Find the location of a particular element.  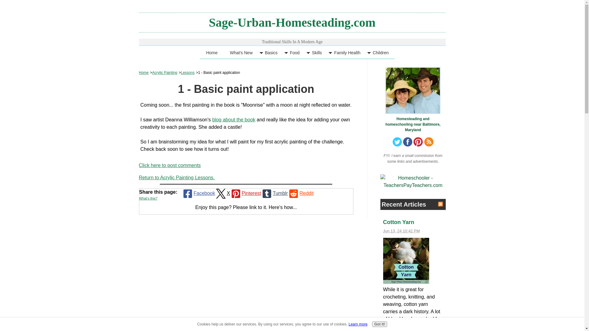

blog about the book is located at coordinates (234, 120).